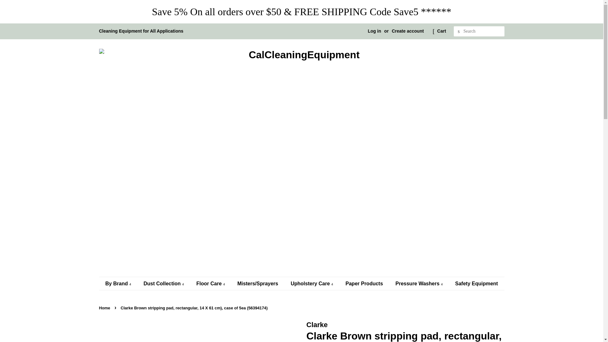  Describe the element at coordinates (441, 31) in the screenshot. I see `Cart` at that location.